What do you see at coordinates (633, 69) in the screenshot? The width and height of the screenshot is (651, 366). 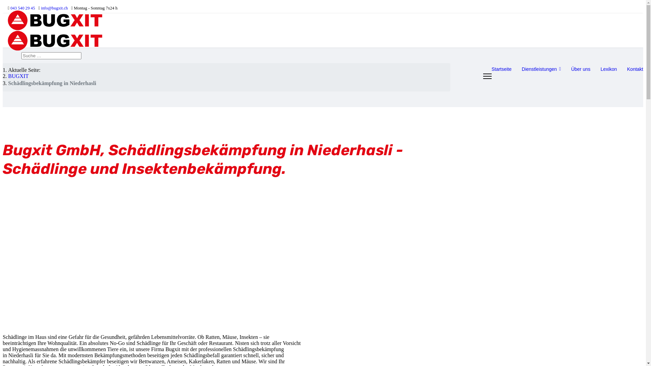 I see `Kontakt` at bounding box center [633, 69].